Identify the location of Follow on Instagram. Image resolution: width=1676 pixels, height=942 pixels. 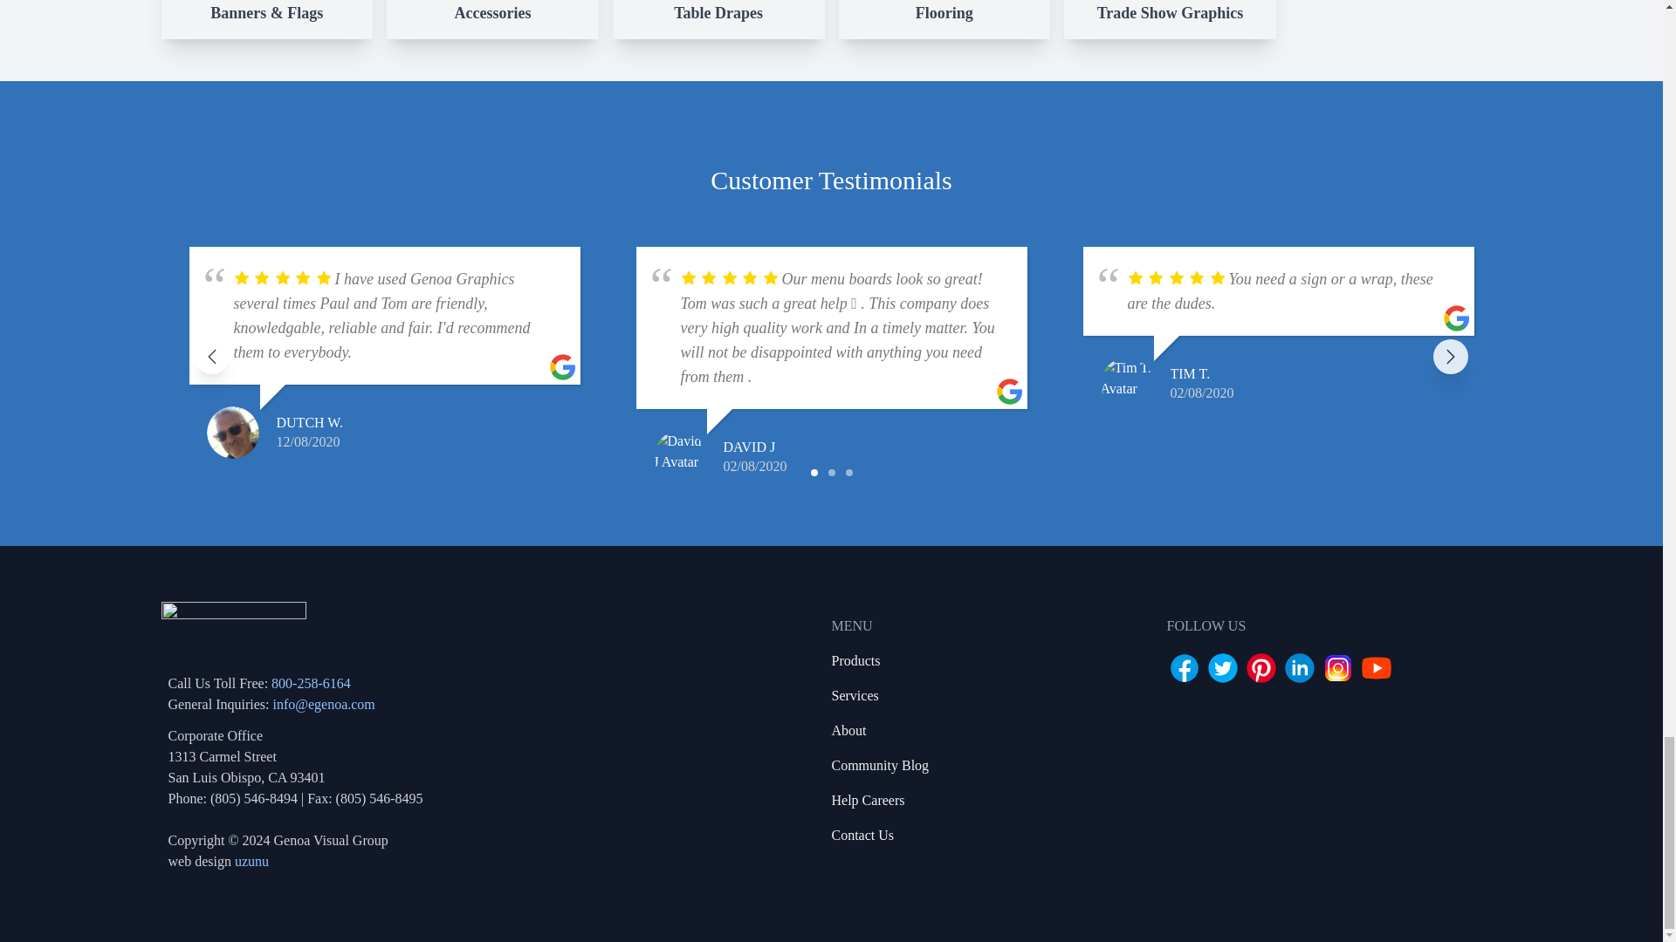
(1337, 668).